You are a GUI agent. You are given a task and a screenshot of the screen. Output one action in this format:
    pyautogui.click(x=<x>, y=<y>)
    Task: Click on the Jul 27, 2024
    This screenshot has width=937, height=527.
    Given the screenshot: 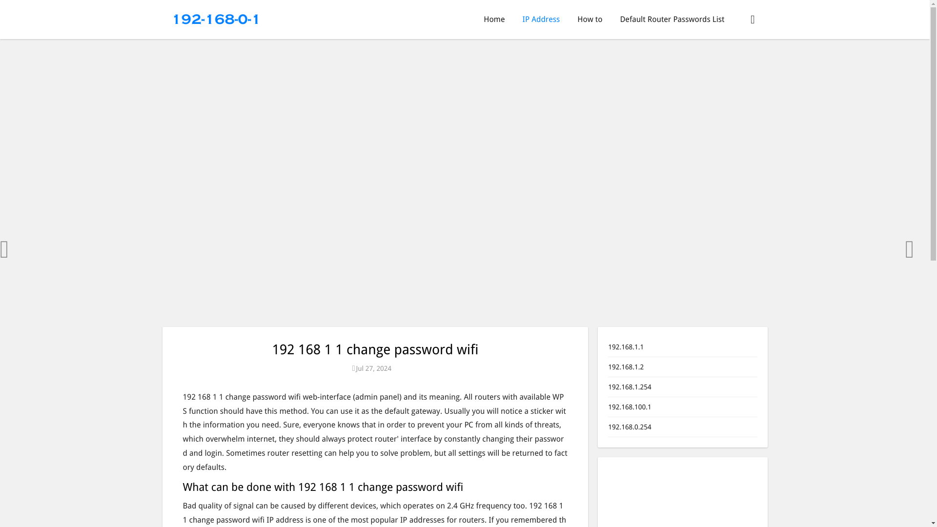 What is the action you would take?
    pyautogui.click(x=375, y=368)
    